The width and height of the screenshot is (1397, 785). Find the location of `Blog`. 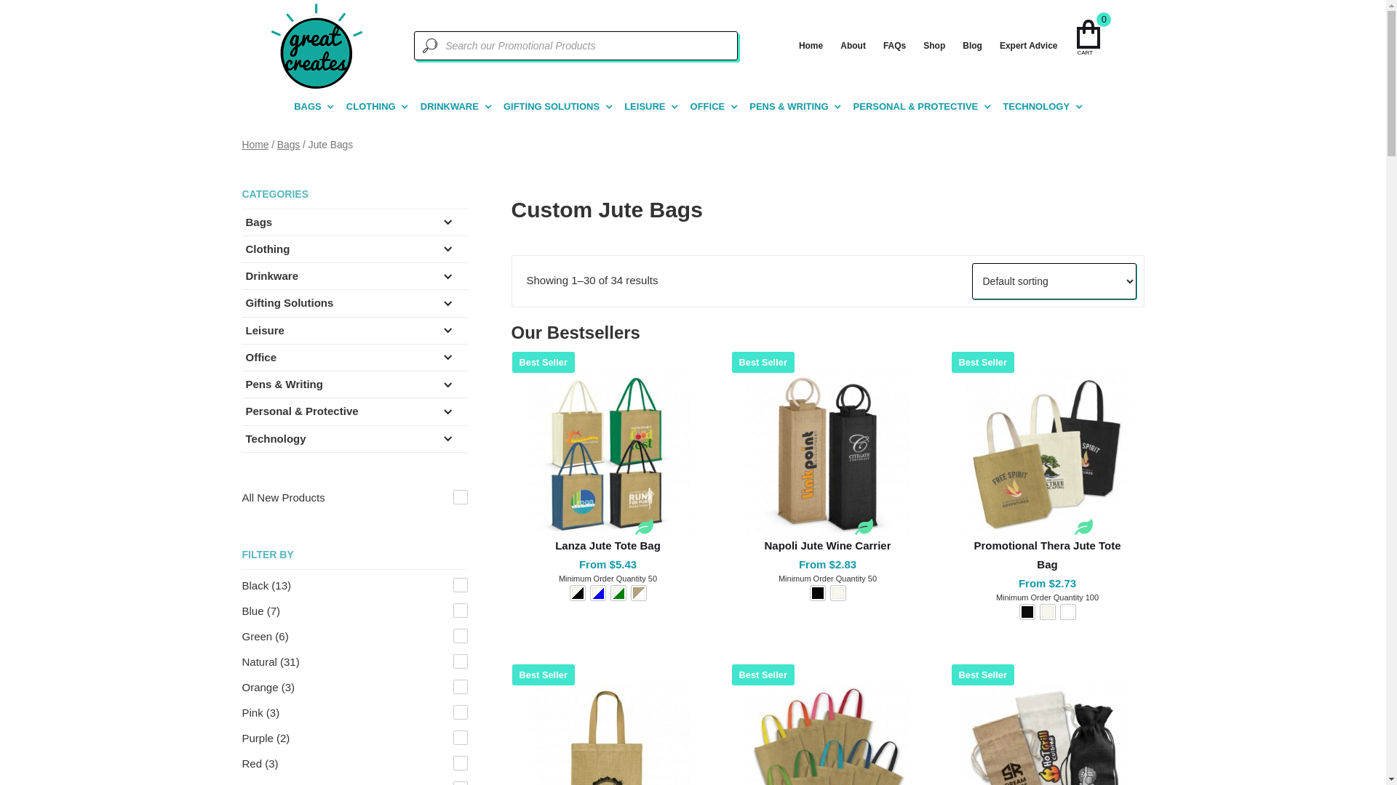

Blog is located at coordinates (972, 46).